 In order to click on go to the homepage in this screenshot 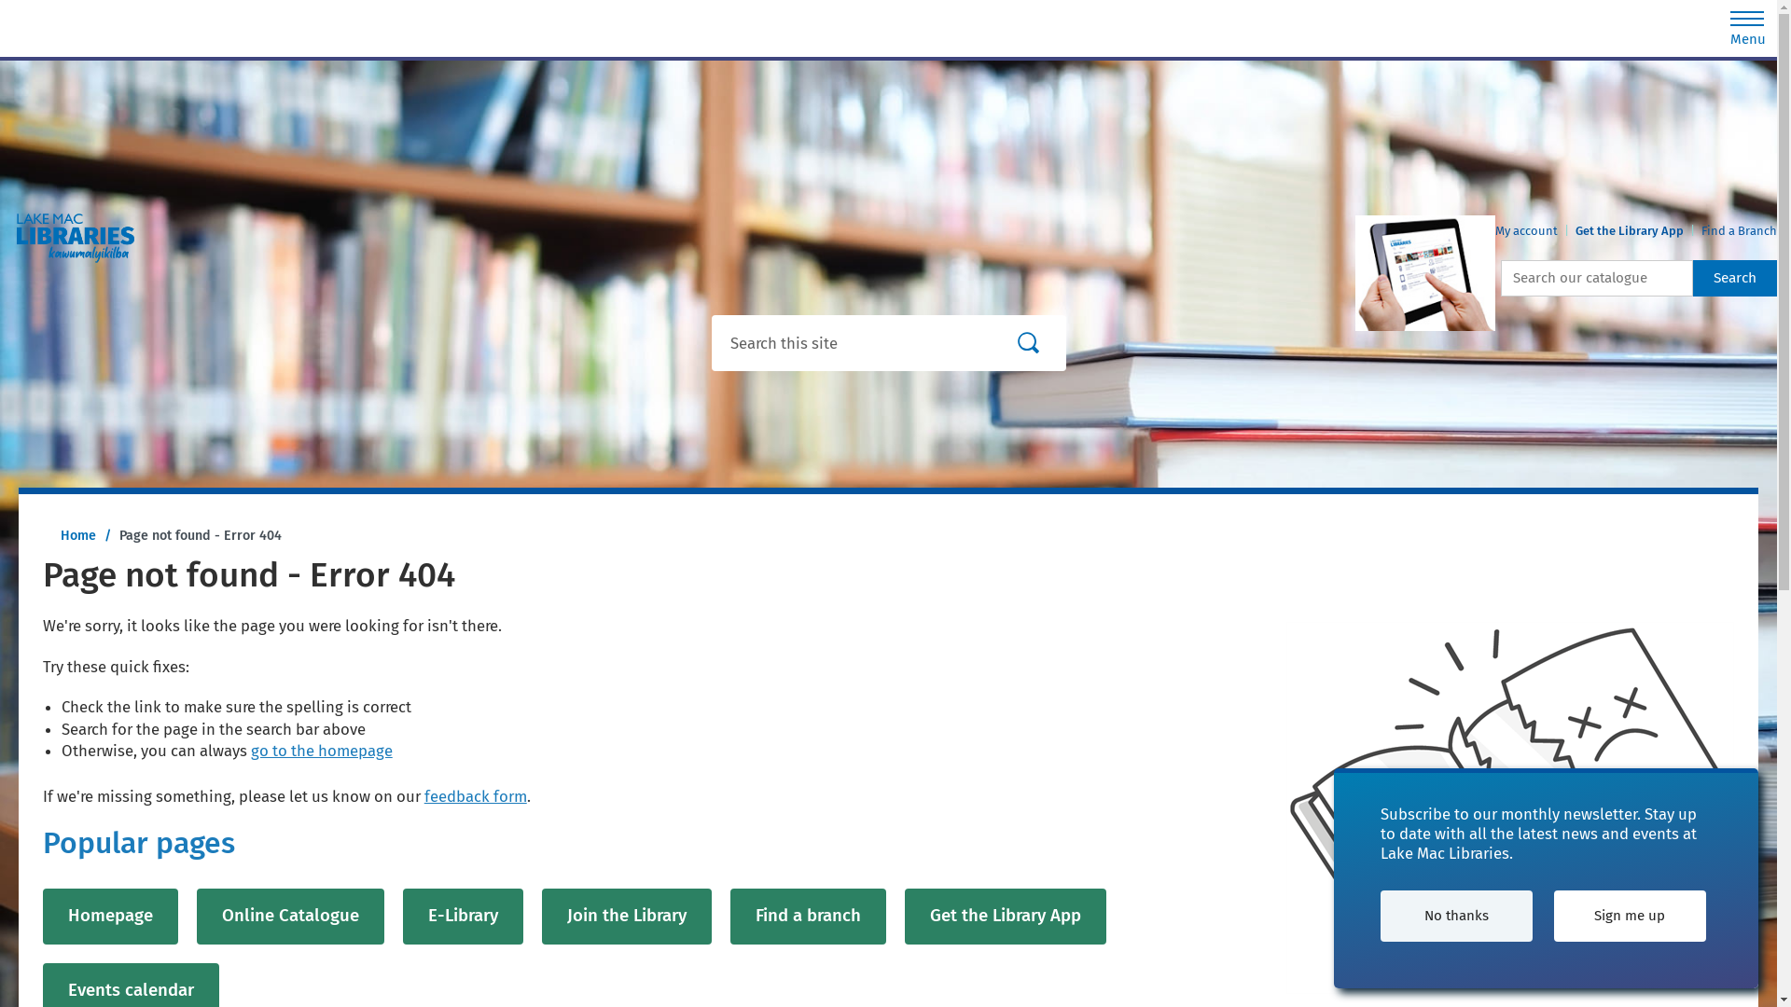, I will do `click(322, 751)`.